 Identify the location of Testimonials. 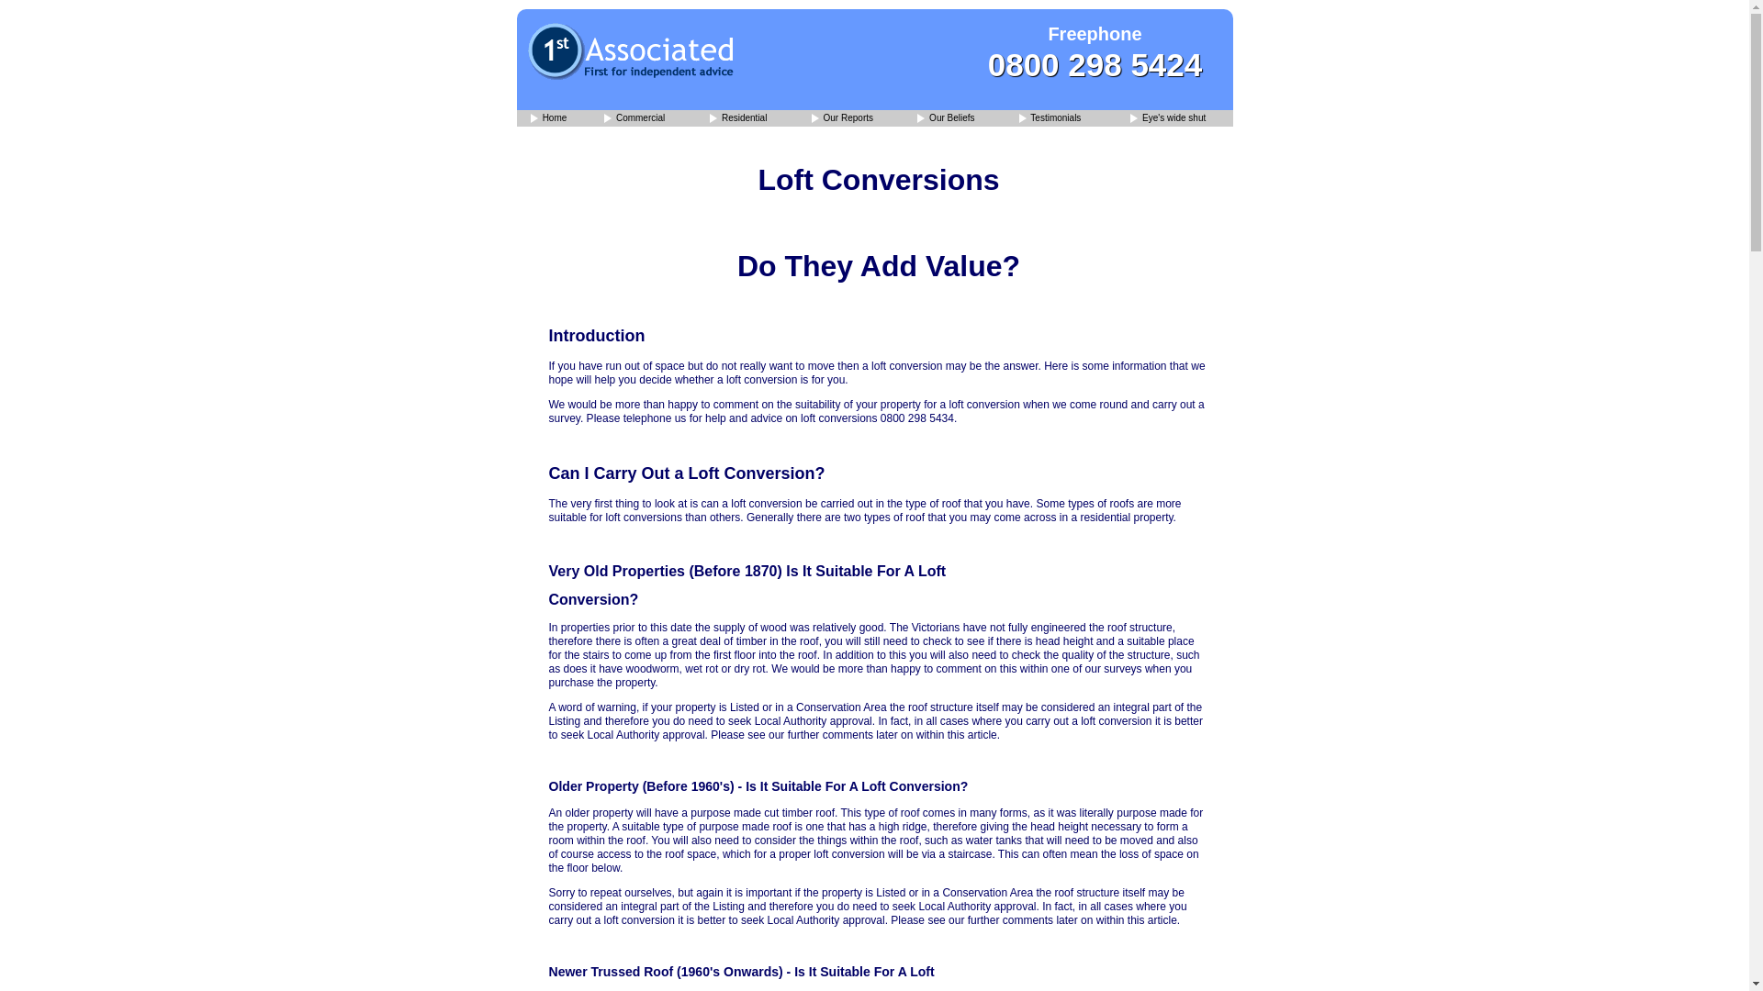
(1050, 118).